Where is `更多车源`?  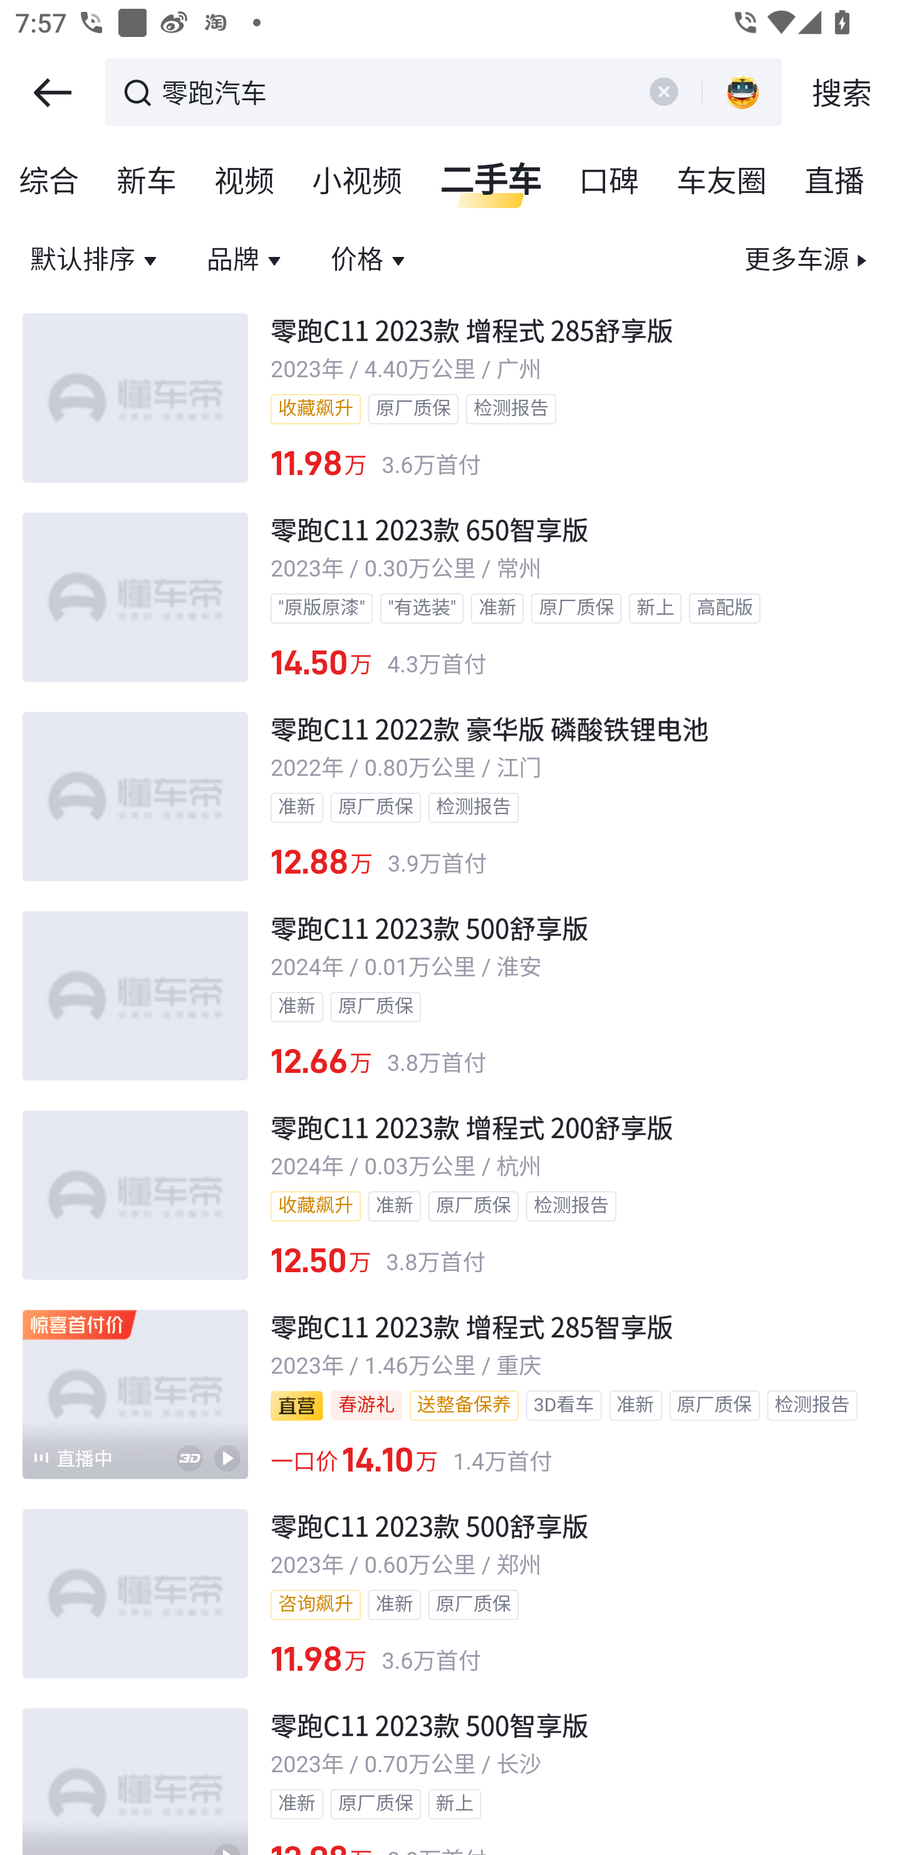
更多车源 is located at coordinates (807, 261).